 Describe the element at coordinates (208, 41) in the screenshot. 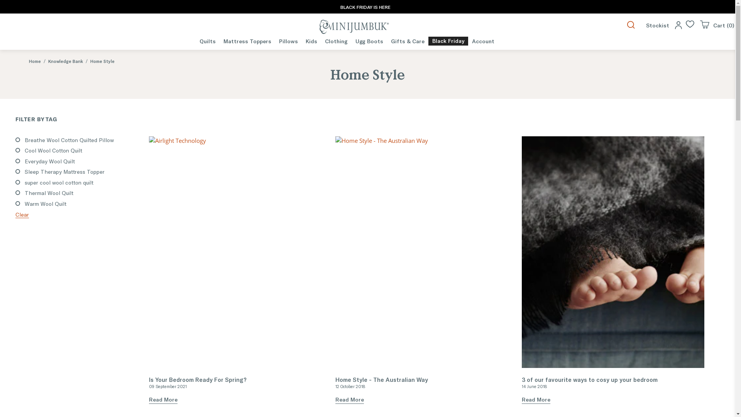

I see `Quilts` at that location.